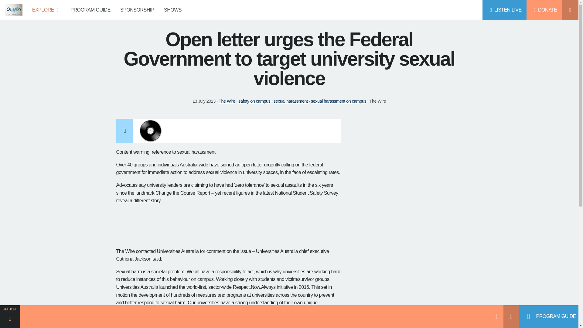 The height and width of the screenshot is (328, 583). What do you see at coordinates (254, 101) in the screenshot?
I see `safety on campus` at bounding box center [254, 101].